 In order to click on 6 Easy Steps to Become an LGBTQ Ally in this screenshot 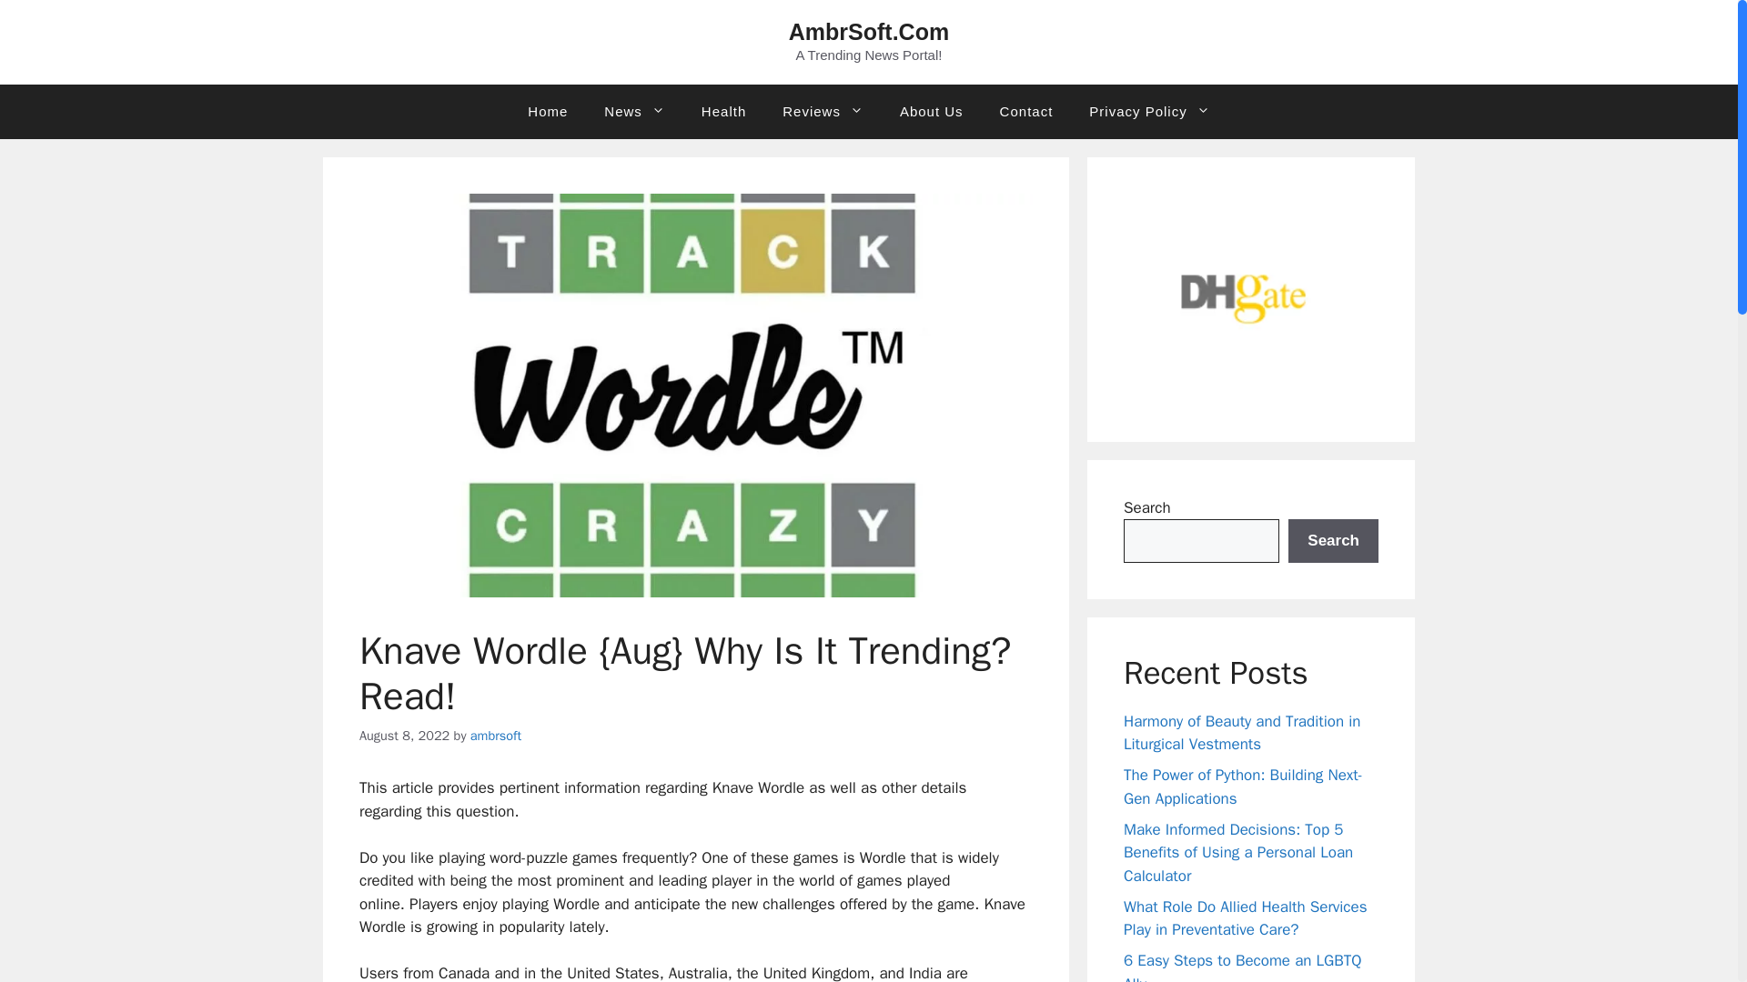, I will do `click(1243, 967)`.